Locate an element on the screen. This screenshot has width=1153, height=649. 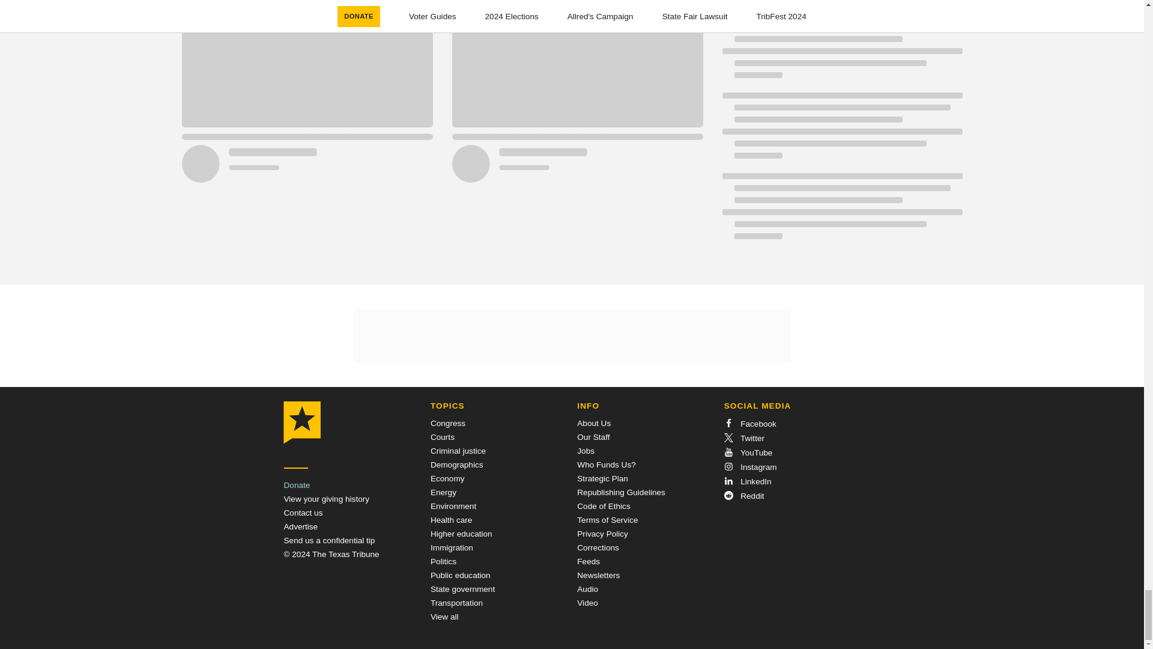
Loading indicator is located at coordinates (841, 5).